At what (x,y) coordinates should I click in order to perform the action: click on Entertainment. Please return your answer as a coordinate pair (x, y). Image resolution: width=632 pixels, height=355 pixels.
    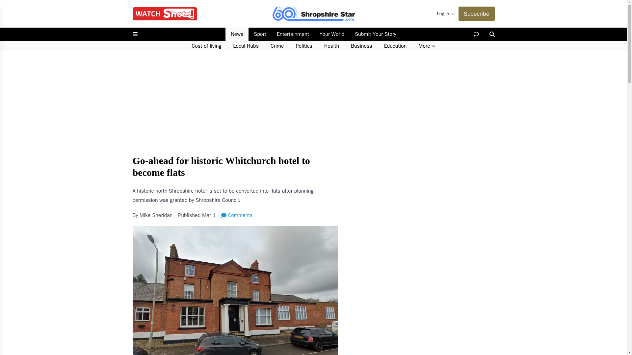
    Looking at the image, I should click on (293, 34).